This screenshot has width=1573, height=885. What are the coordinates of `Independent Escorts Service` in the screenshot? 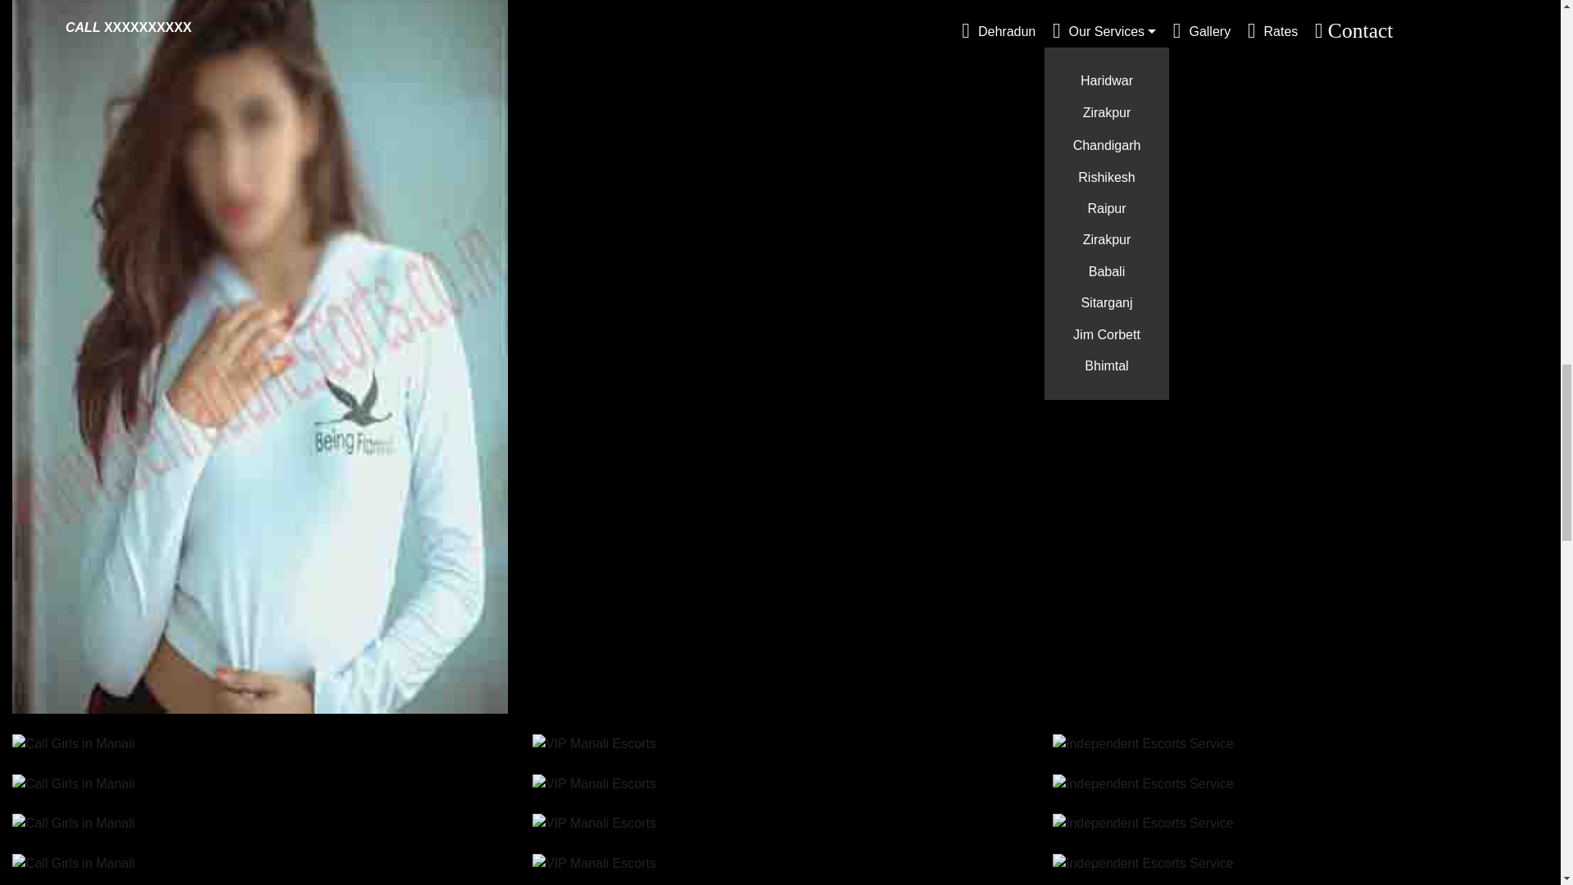 It's located at (1142, 864).